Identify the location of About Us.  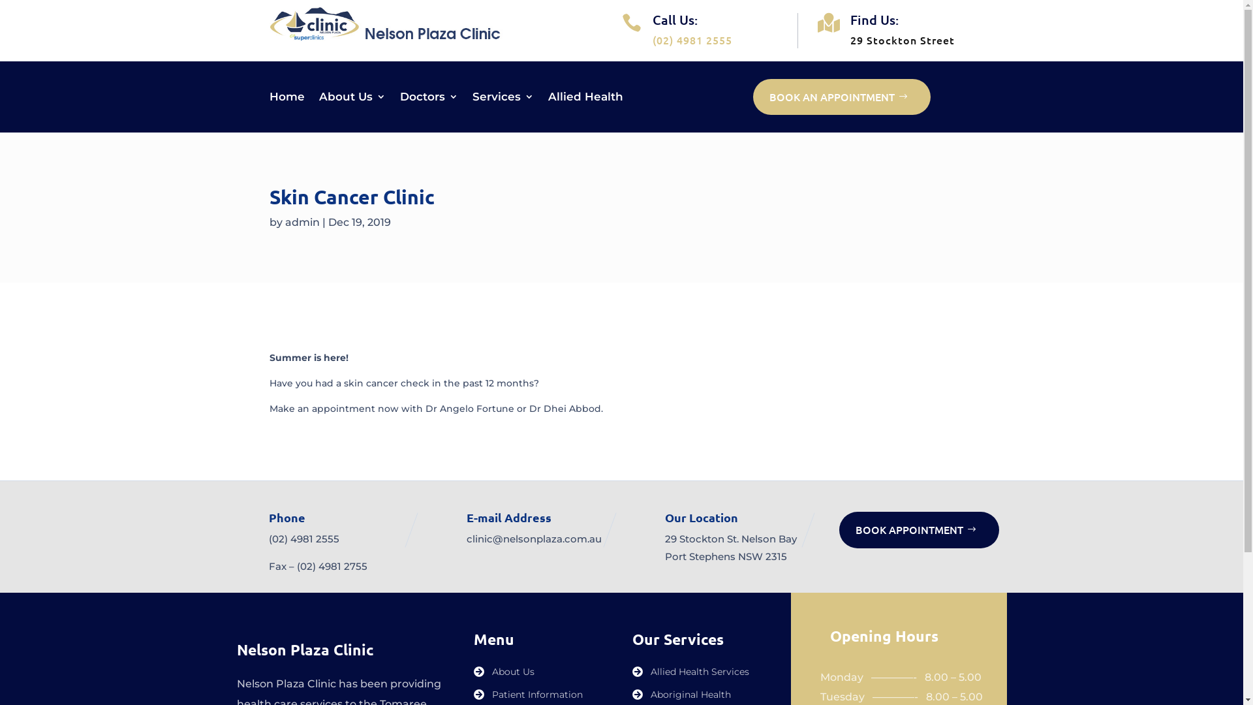
(352, 99).